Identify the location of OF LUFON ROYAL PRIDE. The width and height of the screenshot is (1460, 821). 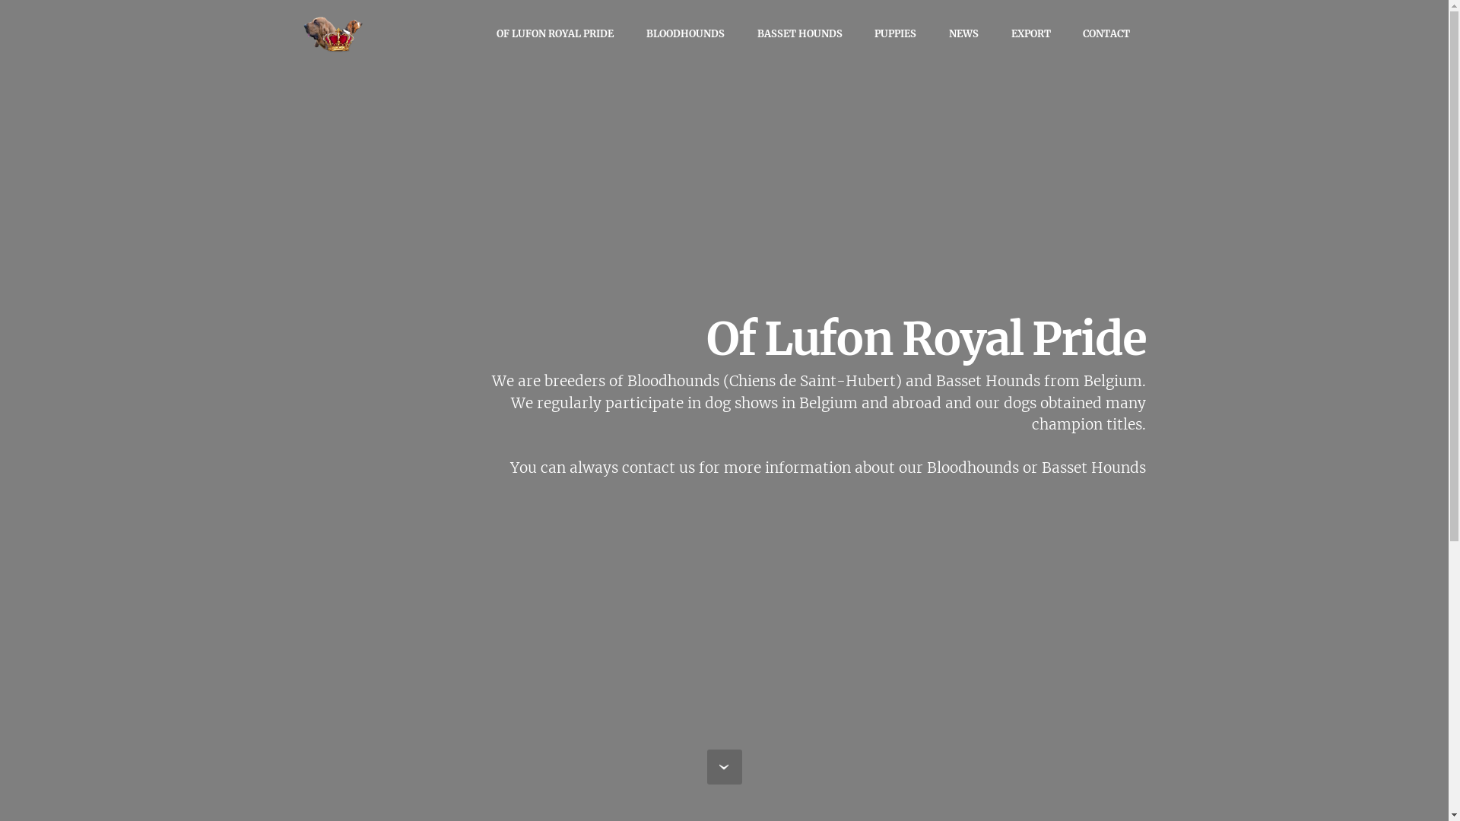
(555, 33).